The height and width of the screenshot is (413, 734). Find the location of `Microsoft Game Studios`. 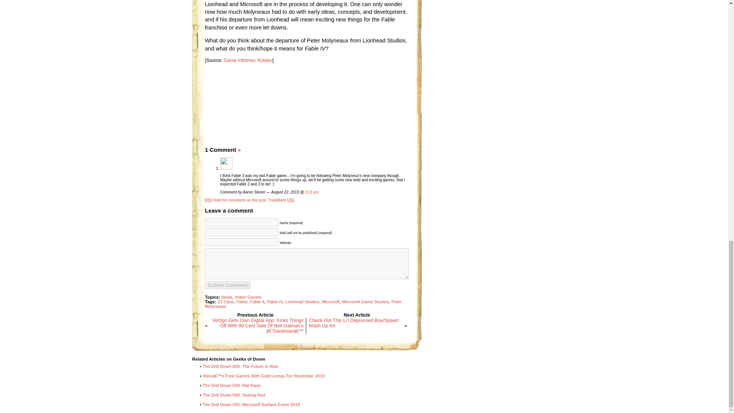

Microsoft Game Studios is located at coordinates (365, 301).